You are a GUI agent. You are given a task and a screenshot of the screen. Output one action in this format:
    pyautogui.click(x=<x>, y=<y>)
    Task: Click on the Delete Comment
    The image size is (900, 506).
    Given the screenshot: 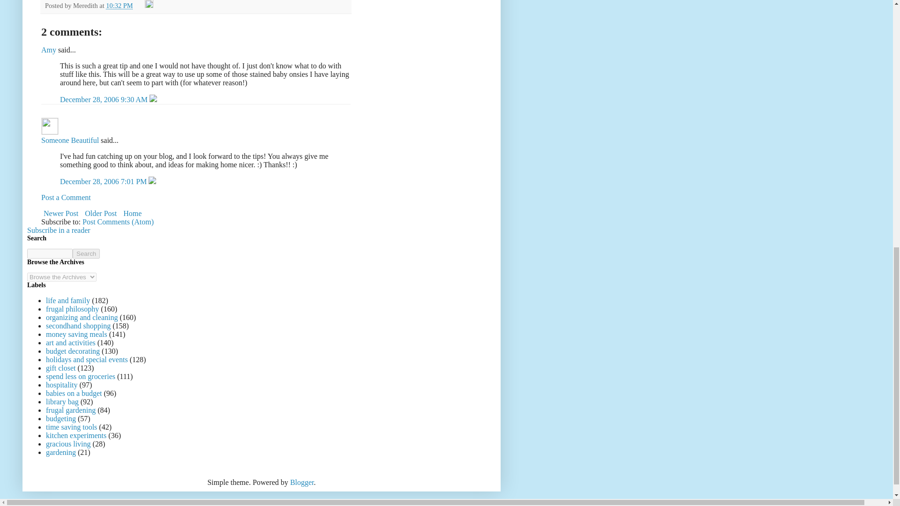 What is the action you would take?
    pyautogui.click(x=152, y=182)
    